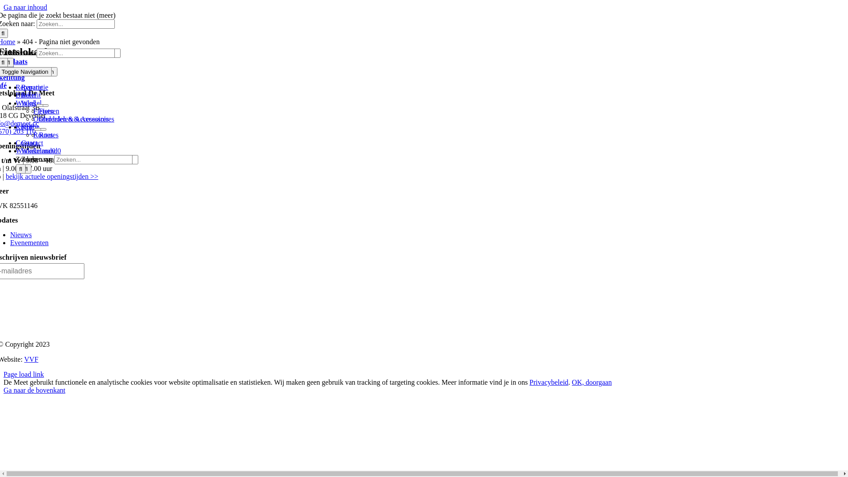 Image resolution: width=848 pixels, height=477 pixels. What do you see at coordinates (26, 7) in the screenshot?
I see `Ga naar inhoud` at bounding box center [26, 7].